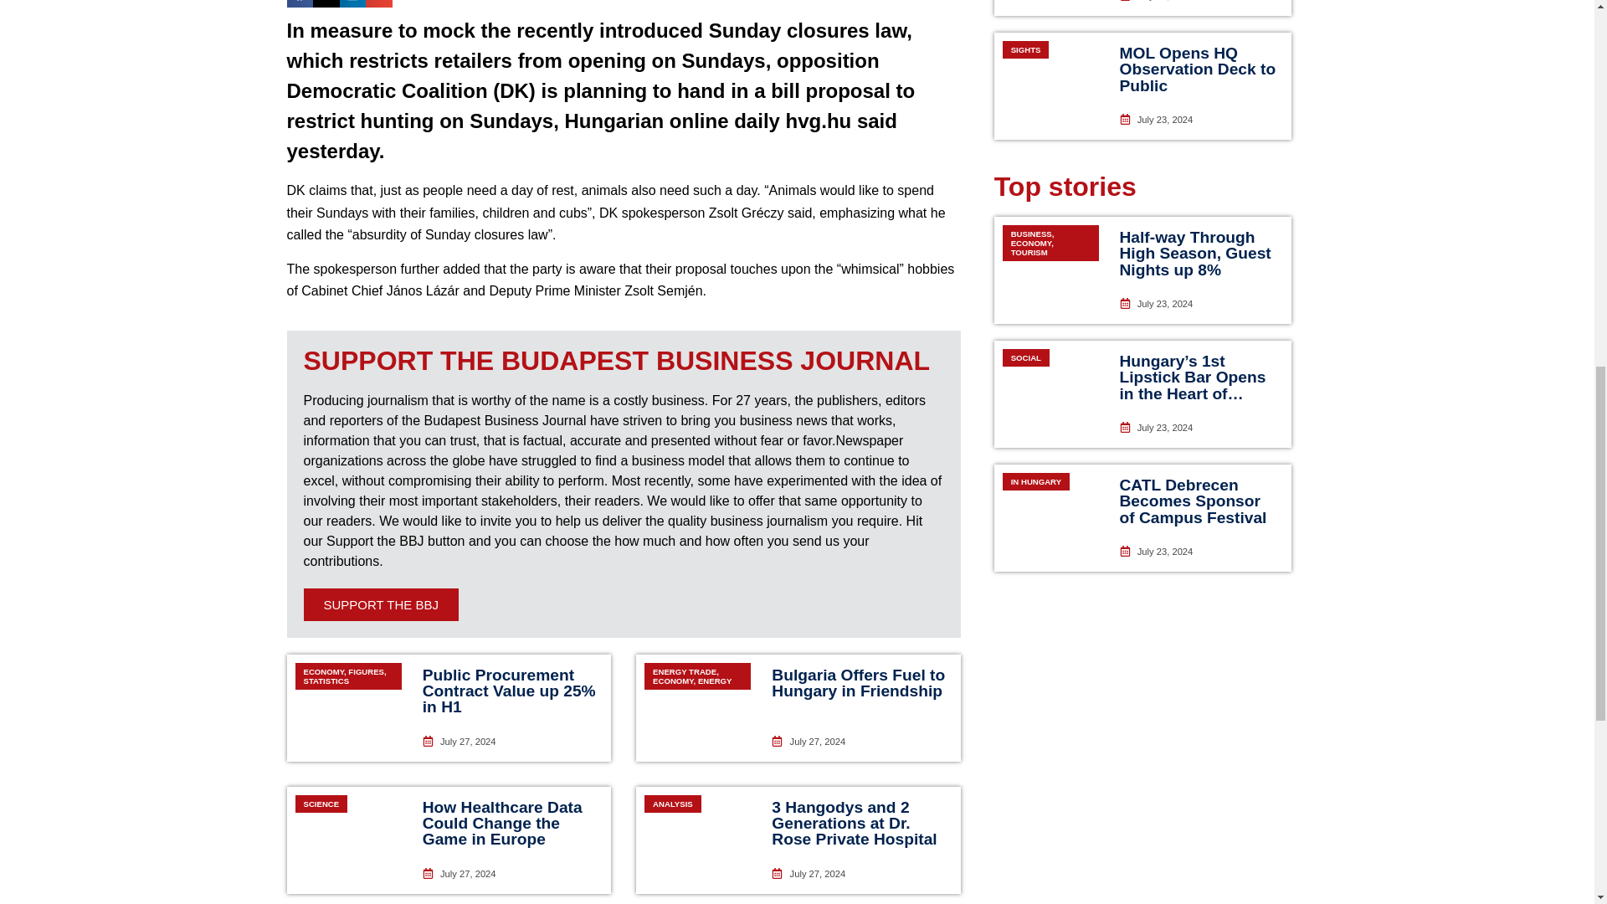 The image size is (1607, 904). What do you see at coordinates (1050, 8) in the screenshot?
I see `SIGHTS` at bounding box center [1050, 8].